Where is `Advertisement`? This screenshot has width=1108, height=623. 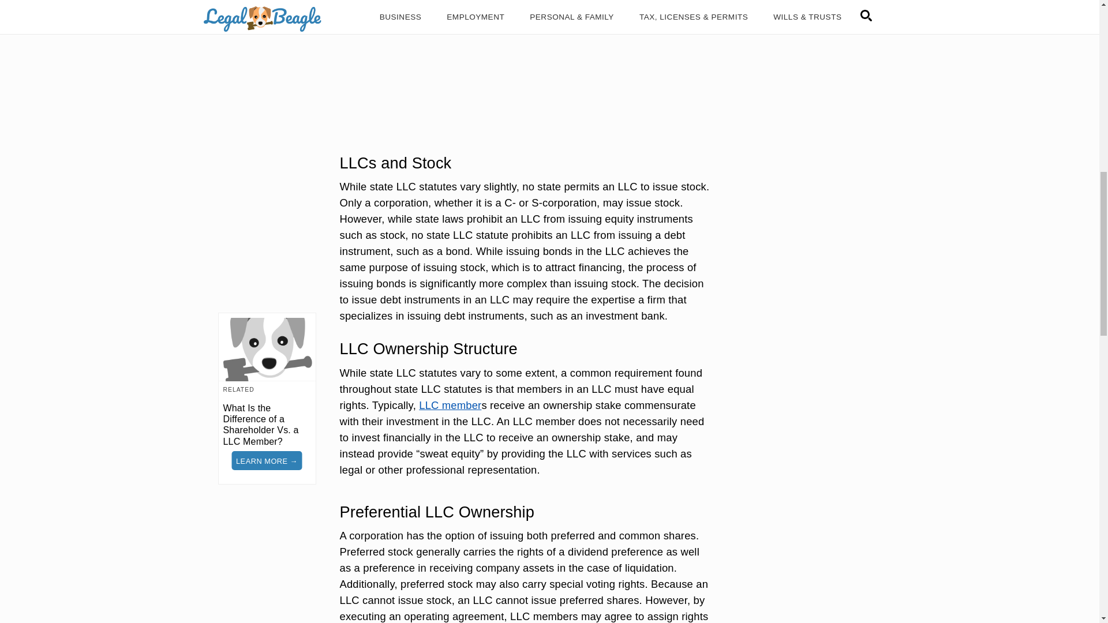
Advertisement is located at coordinates (526, 65).